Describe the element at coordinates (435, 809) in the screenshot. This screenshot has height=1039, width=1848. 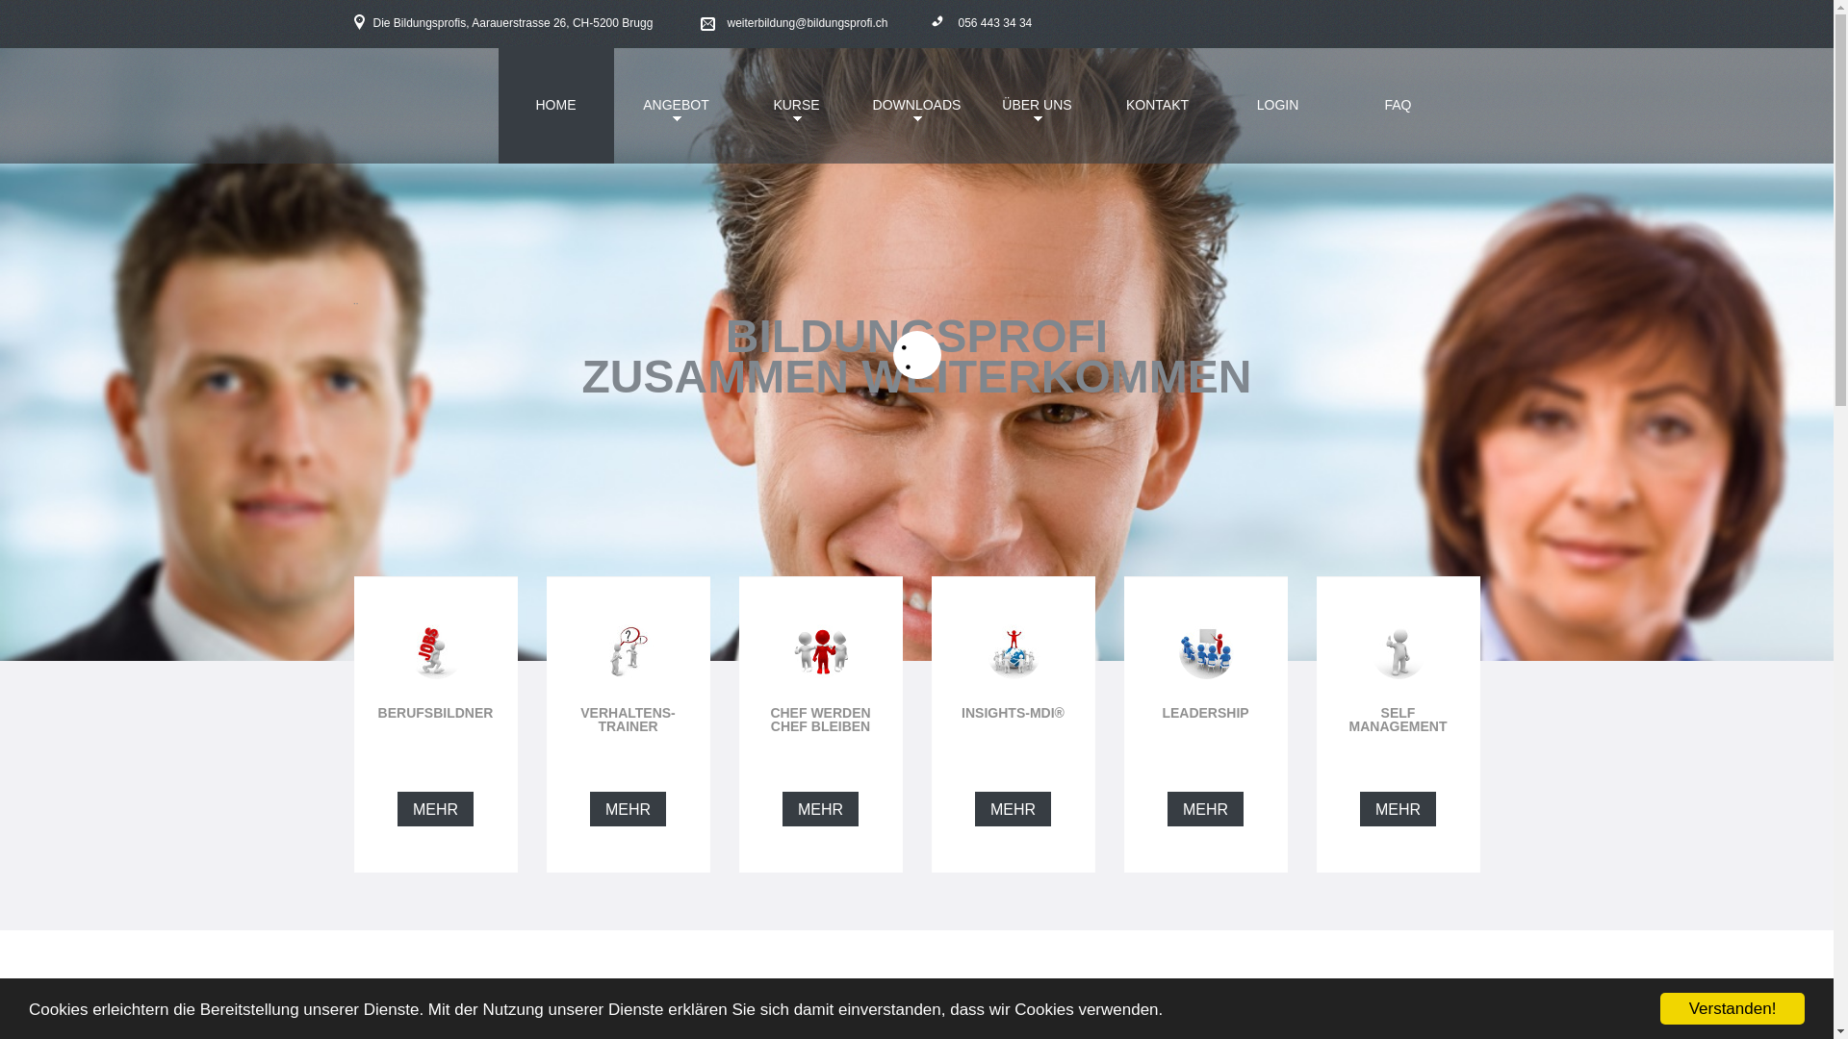
I see `MEHR` at that location.